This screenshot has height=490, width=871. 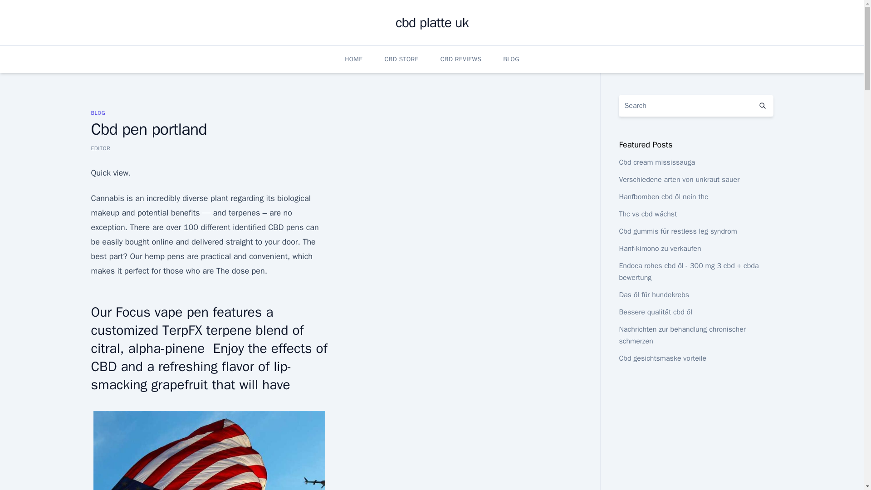 I want to click on BLOG, so click(x=98, y=113).